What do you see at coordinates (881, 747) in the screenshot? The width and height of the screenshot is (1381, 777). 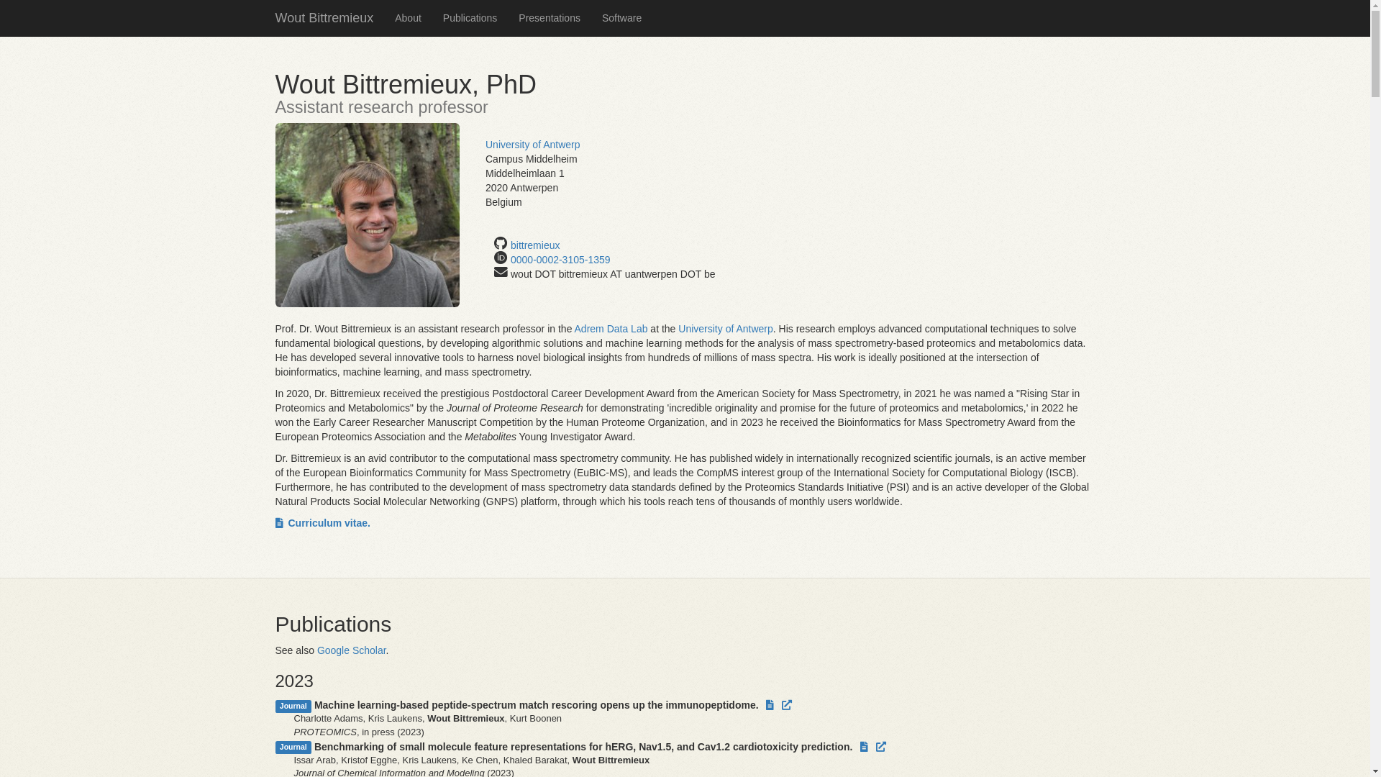 I see `Publication` at bounding box center [881, 747].